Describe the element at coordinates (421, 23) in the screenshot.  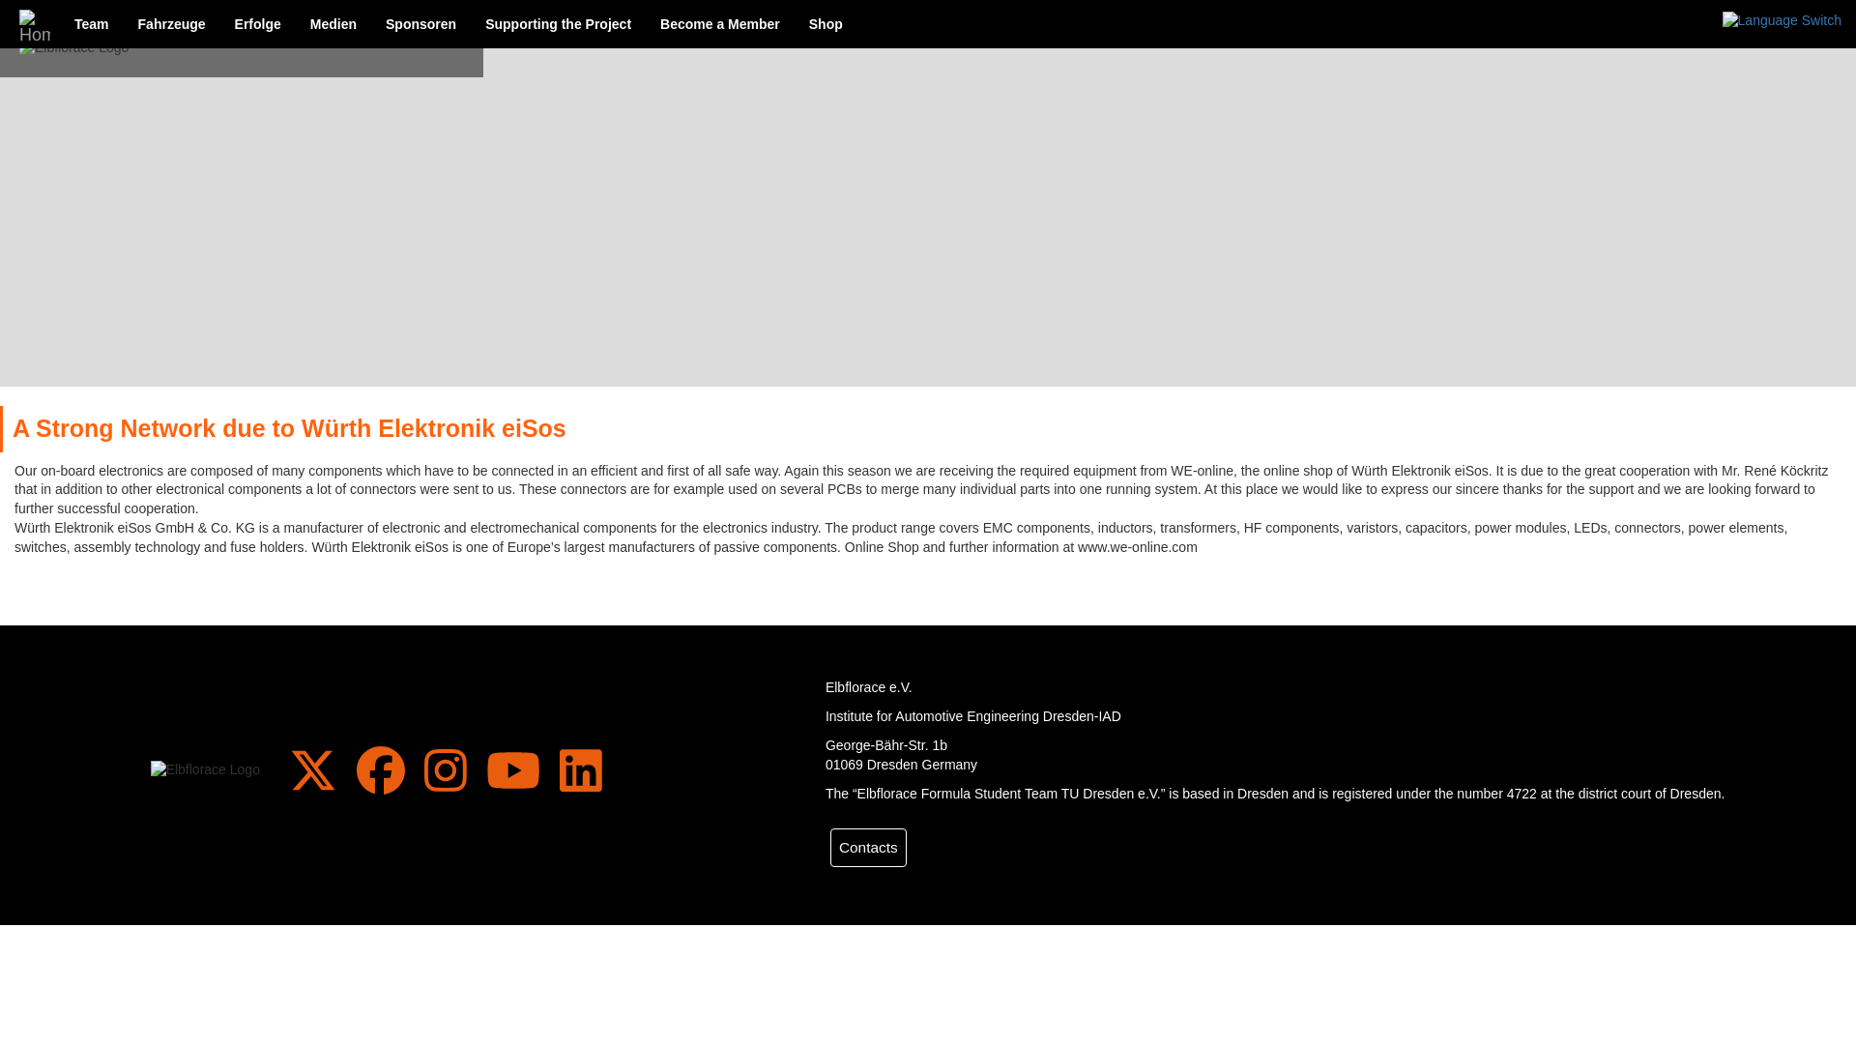
I see `Sponsoren` at that location.